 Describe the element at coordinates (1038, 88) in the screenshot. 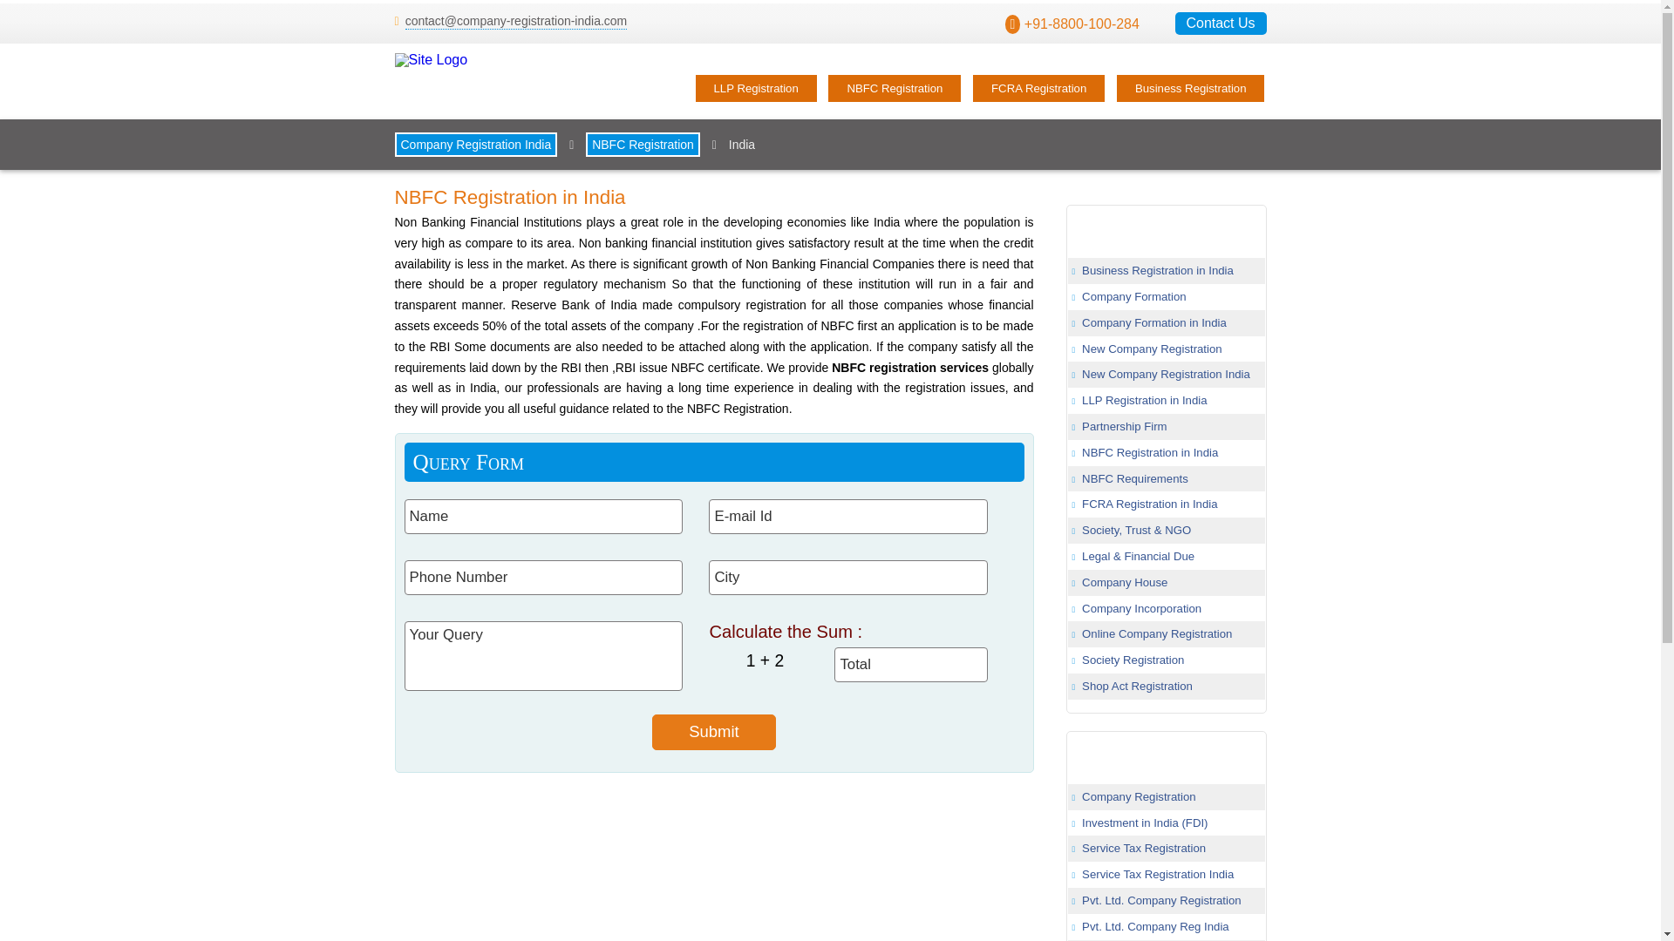

I see `FCRA Registration` at that location.